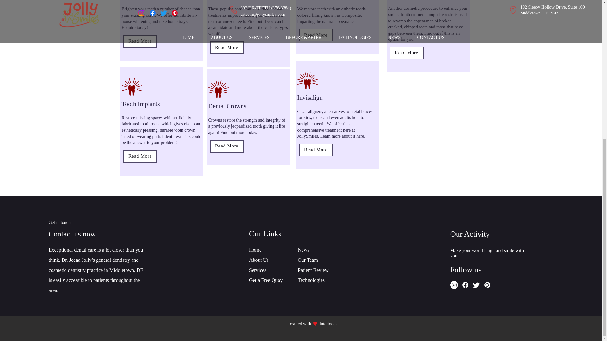 This screenshot has height=341, width=607. What do you see at coordinates (227, 47) in the screenshot?
I see `Read More` at bounding box center [227, 47].